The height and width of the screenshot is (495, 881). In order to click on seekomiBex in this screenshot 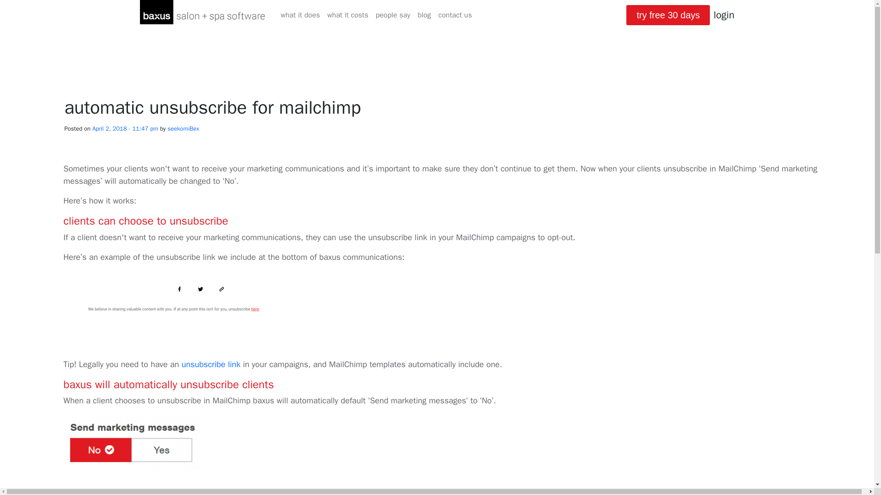, I will do `click(183, 128)`.